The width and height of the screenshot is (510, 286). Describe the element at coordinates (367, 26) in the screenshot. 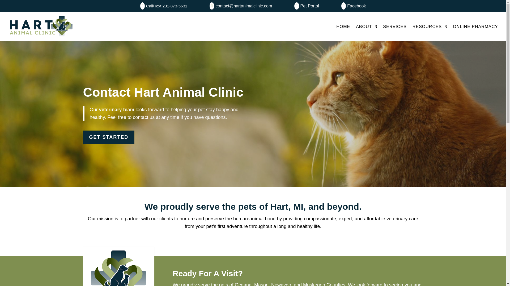

I see `ABOUT` at that location.